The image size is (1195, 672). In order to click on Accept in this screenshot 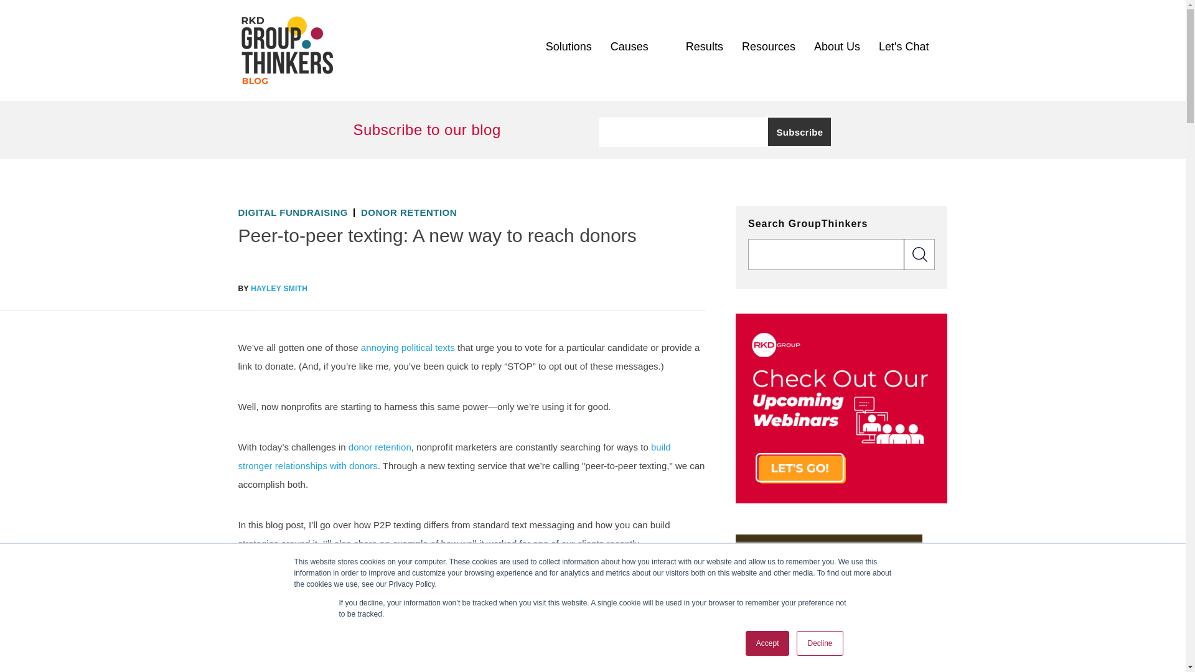, I will do `click(768, 643)`.